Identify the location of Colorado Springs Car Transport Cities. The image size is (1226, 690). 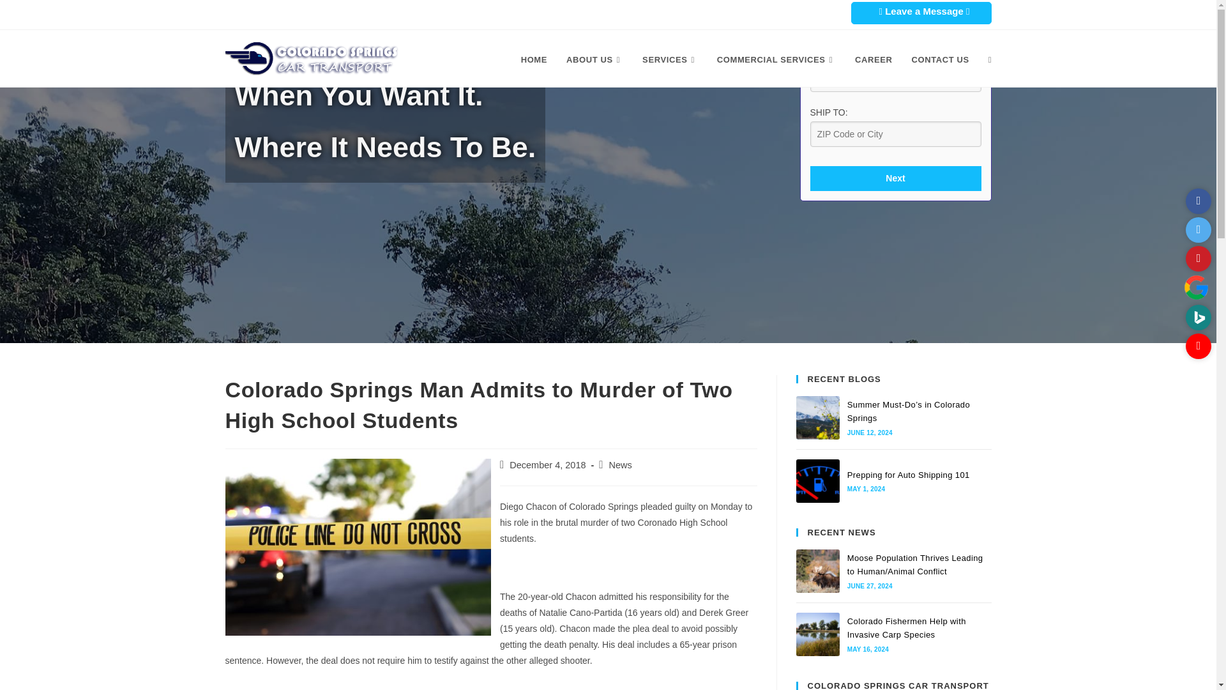
(630, 13).